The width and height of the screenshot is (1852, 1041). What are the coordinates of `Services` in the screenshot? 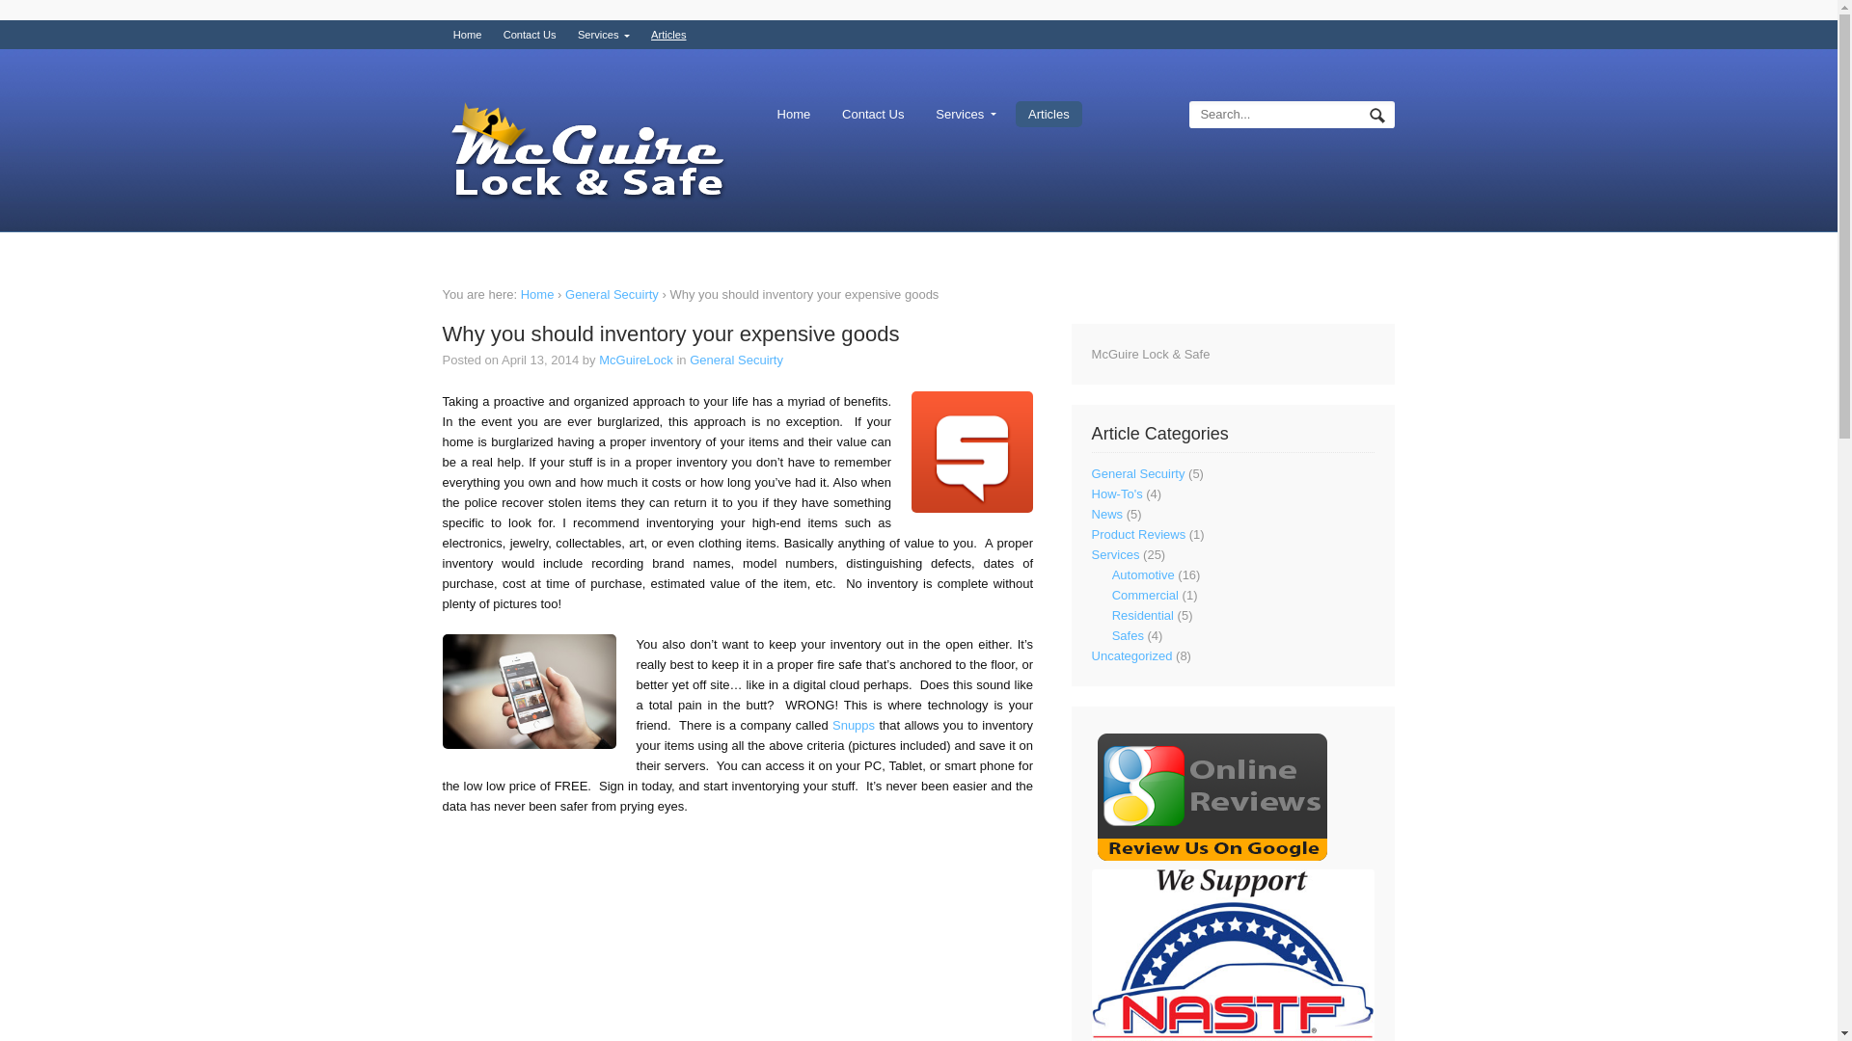 It's located at (966, 114).